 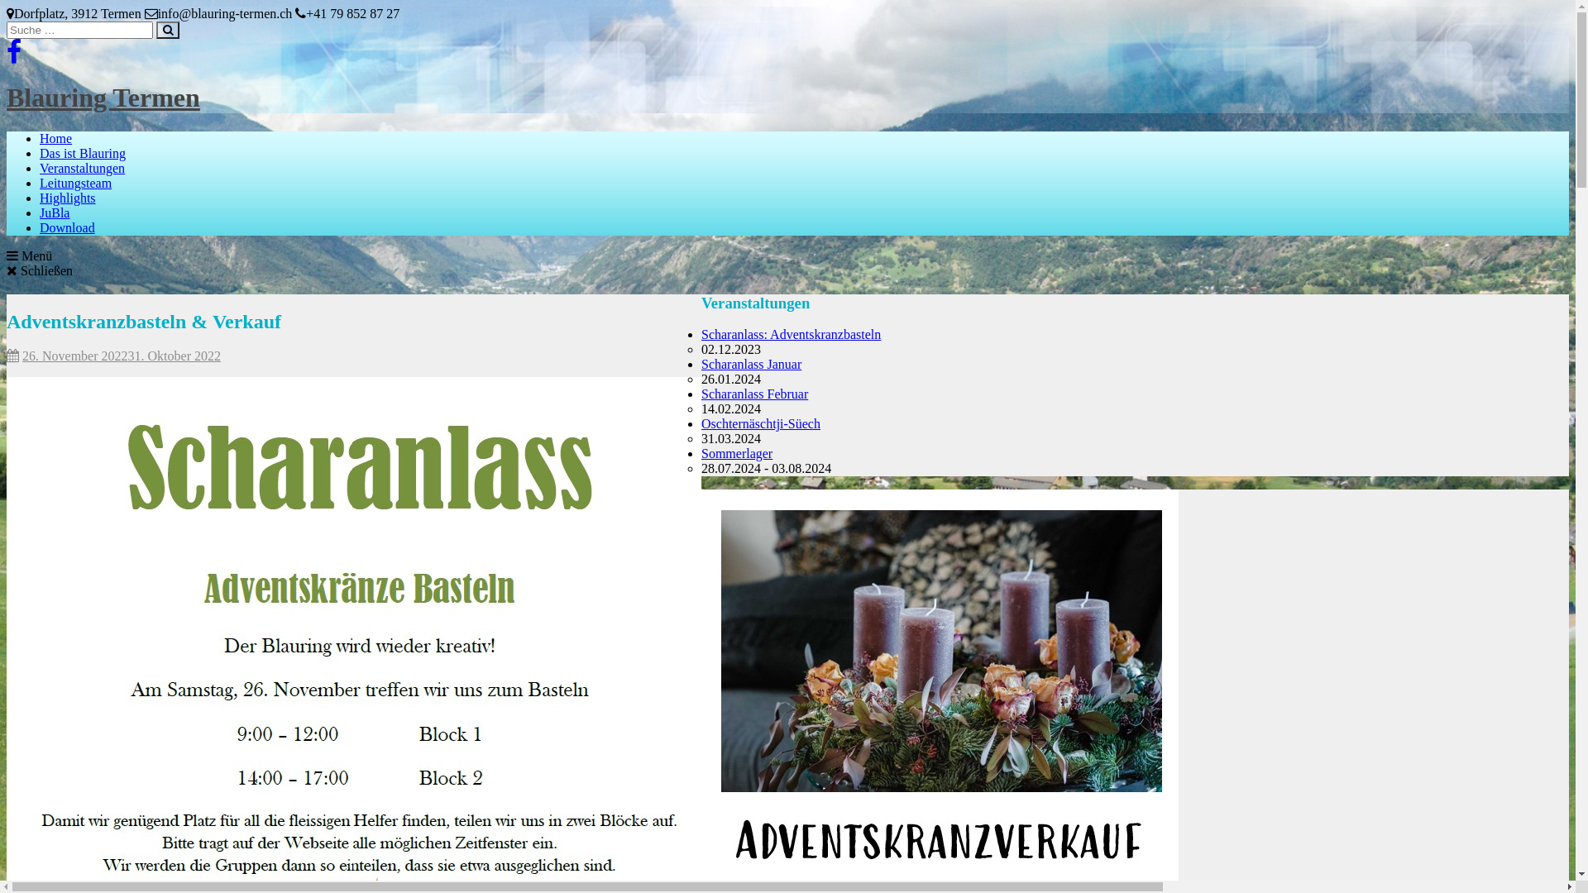 I want to click on Scharanlass Januar, so click(x=751, y=364).